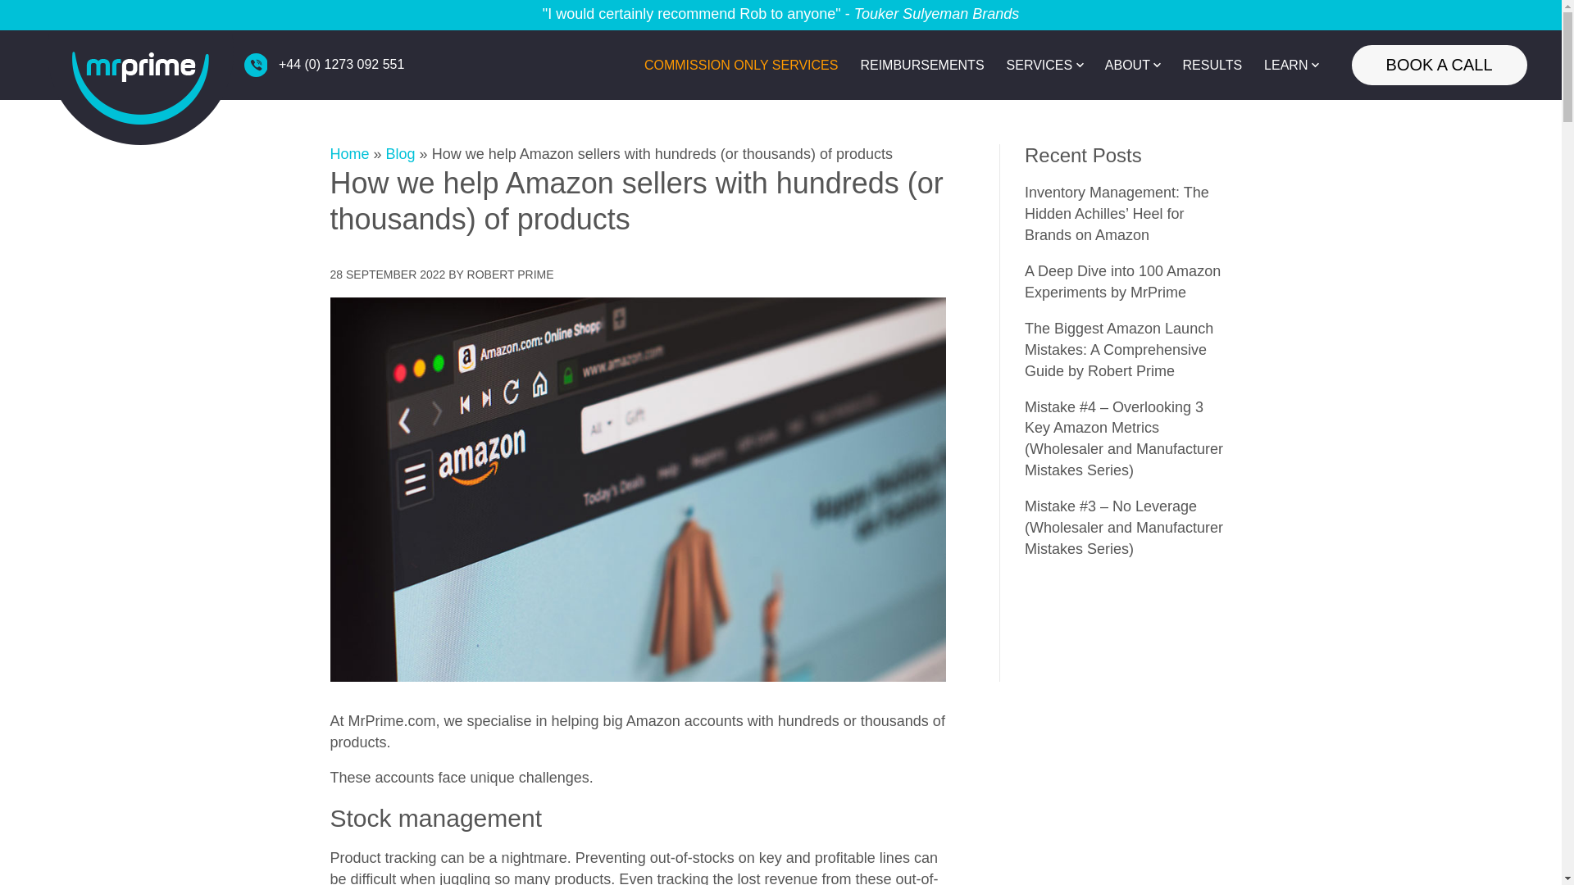 This screenshot has height=885, width=1574. Describe the element at coordinates (921, 66) in the screenshot. I see `Reimbursements` at that location.